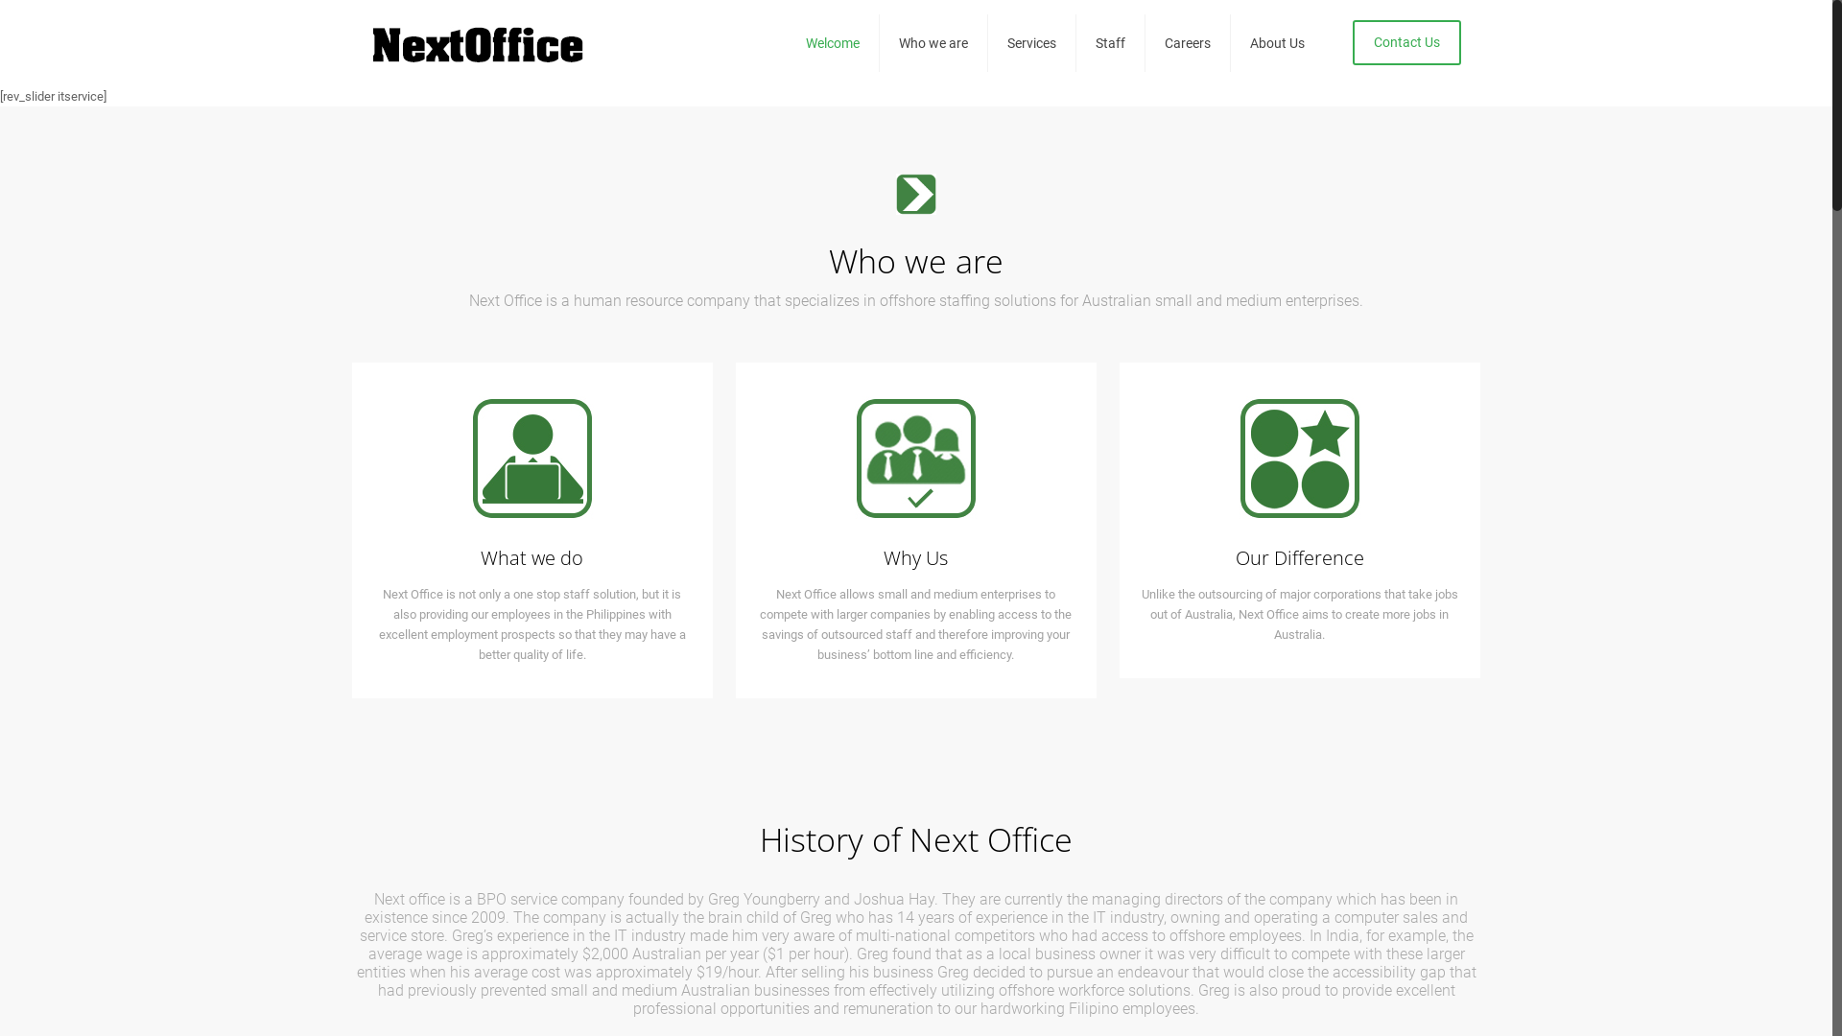 The height and width of the screenshot is (1036, 1842). What do you see at coordinates (1032, 43) in the screenshot?
I see `Services` at bounding box center [1032, 43].